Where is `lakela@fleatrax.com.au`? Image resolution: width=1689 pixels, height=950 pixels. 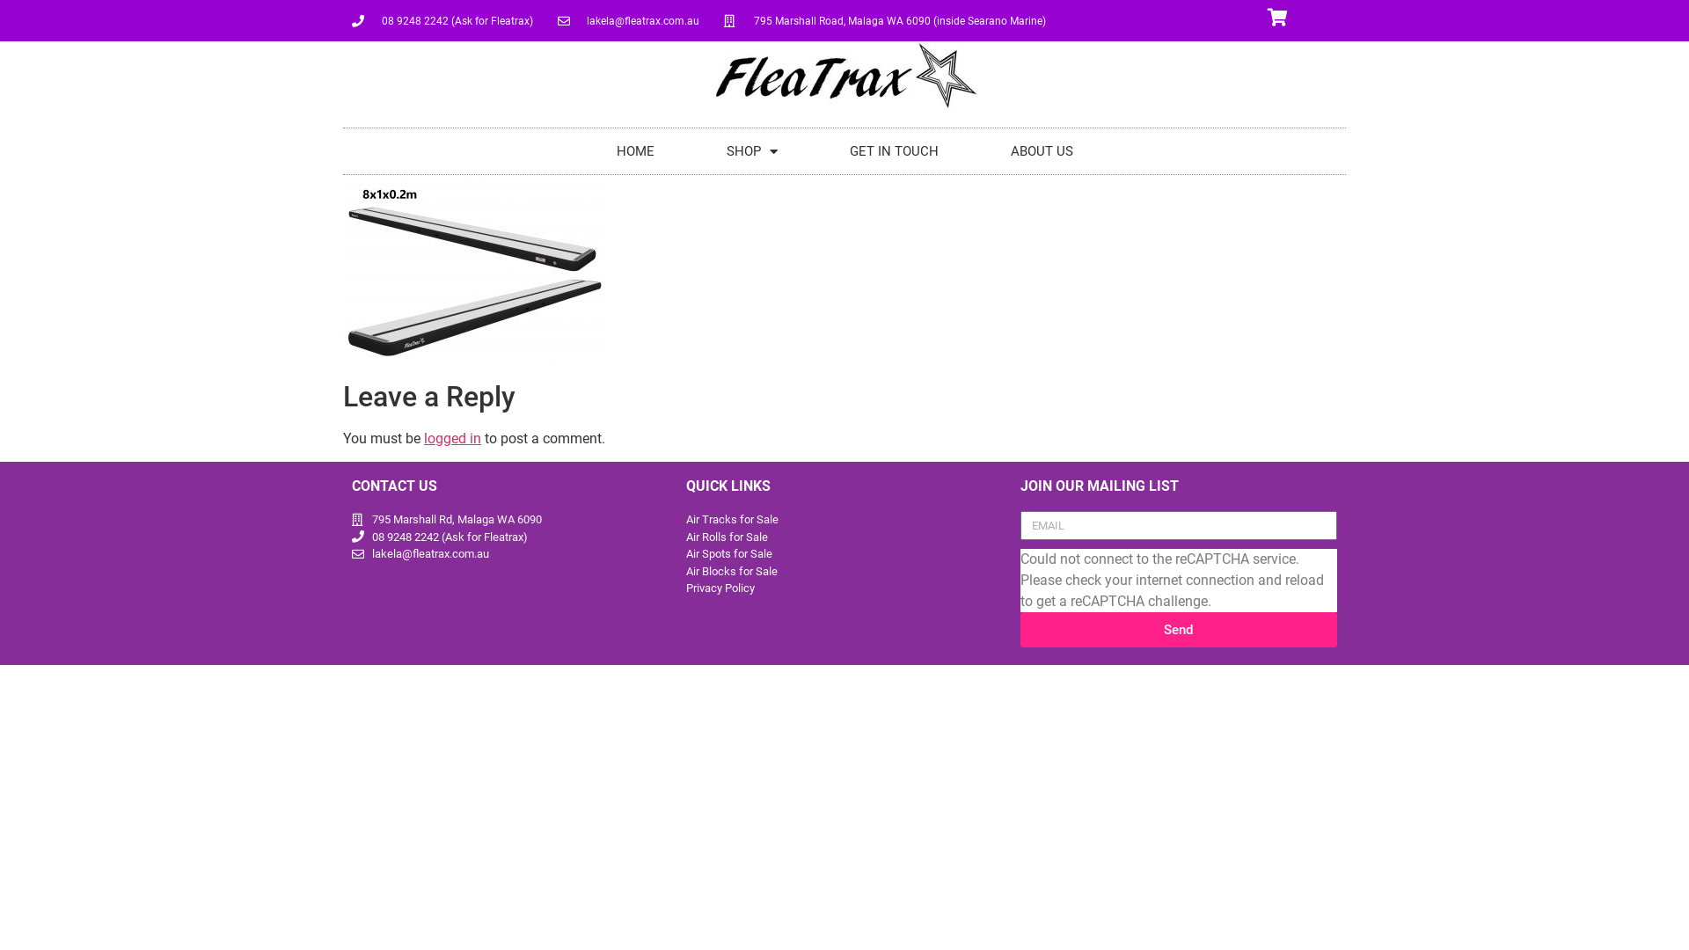 lakela@fleatrax.com.au is located at coordinates (510, 554).